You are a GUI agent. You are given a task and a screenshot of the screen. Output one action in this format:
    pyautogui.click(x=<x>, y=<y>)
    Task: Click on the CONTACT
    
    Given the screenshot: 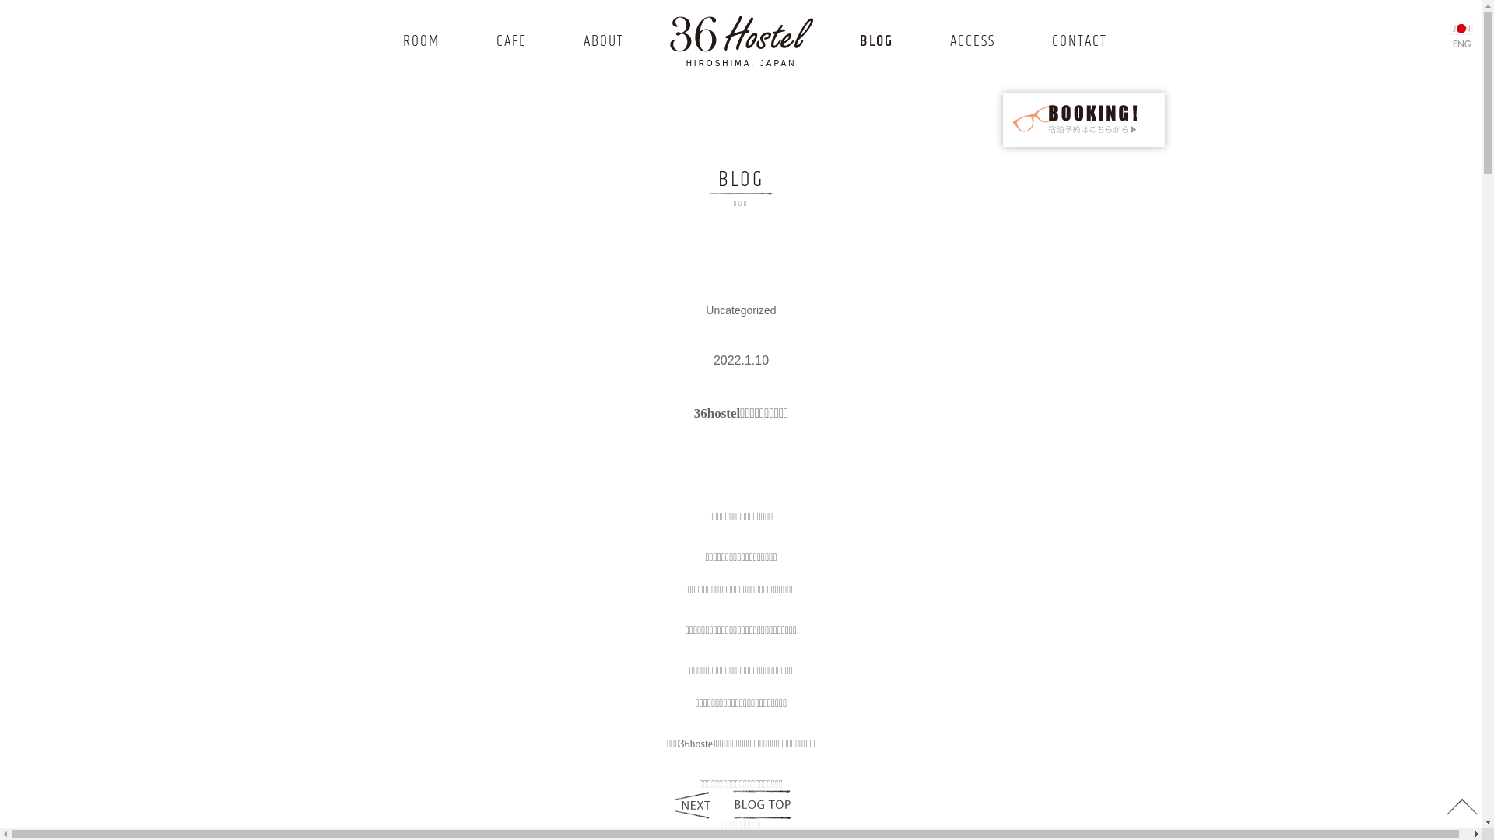 What is the action you would take?
    pyautogui.click(x=1080, y=42)
    